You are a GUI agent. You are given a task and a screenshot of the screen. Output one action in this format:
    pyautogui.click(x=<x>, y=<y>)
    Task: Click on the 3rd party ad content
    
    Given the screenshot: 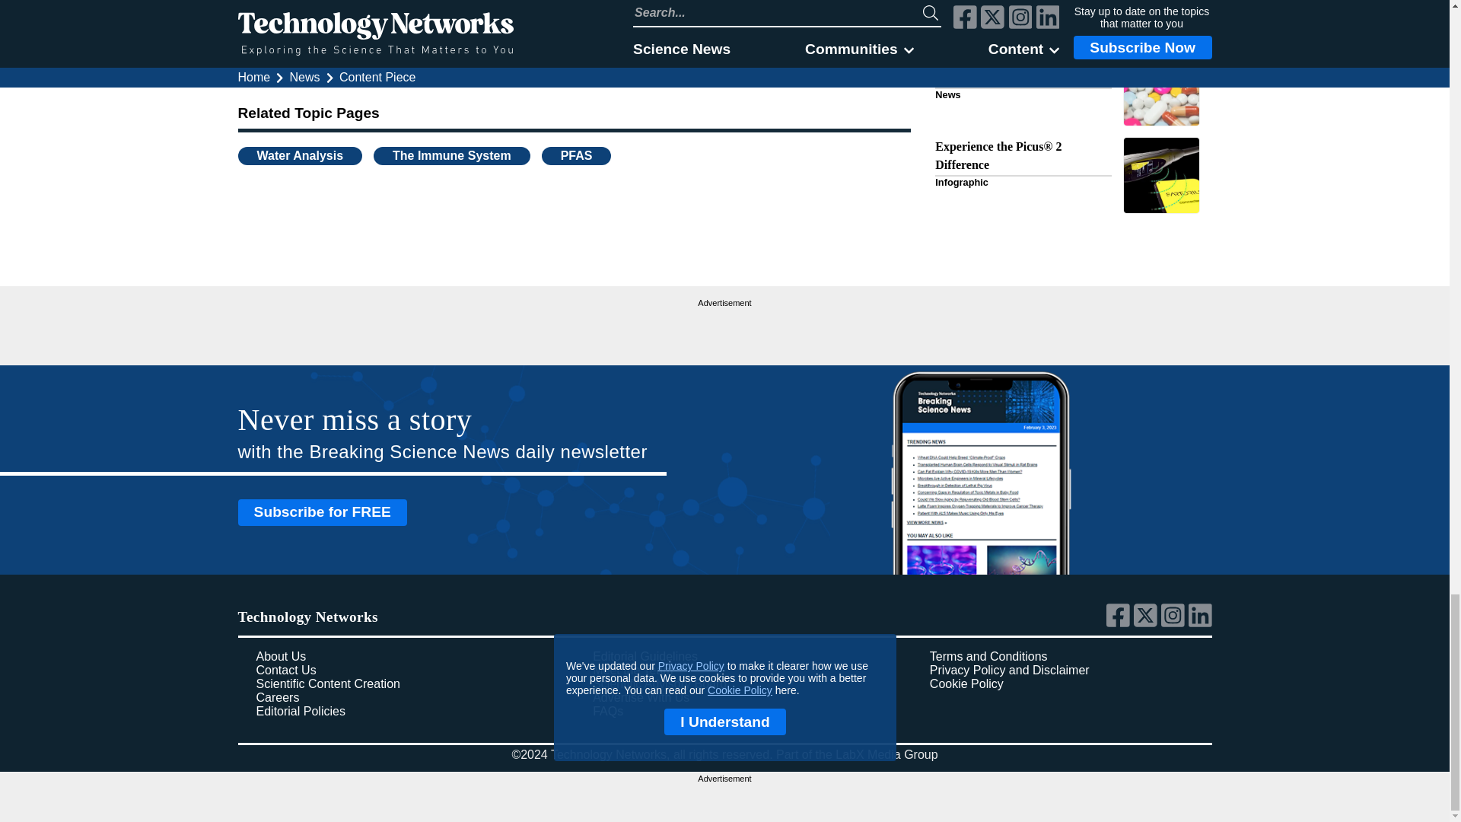 What is the action you would take?
    pyautogui.click(x=724, y=330)
    